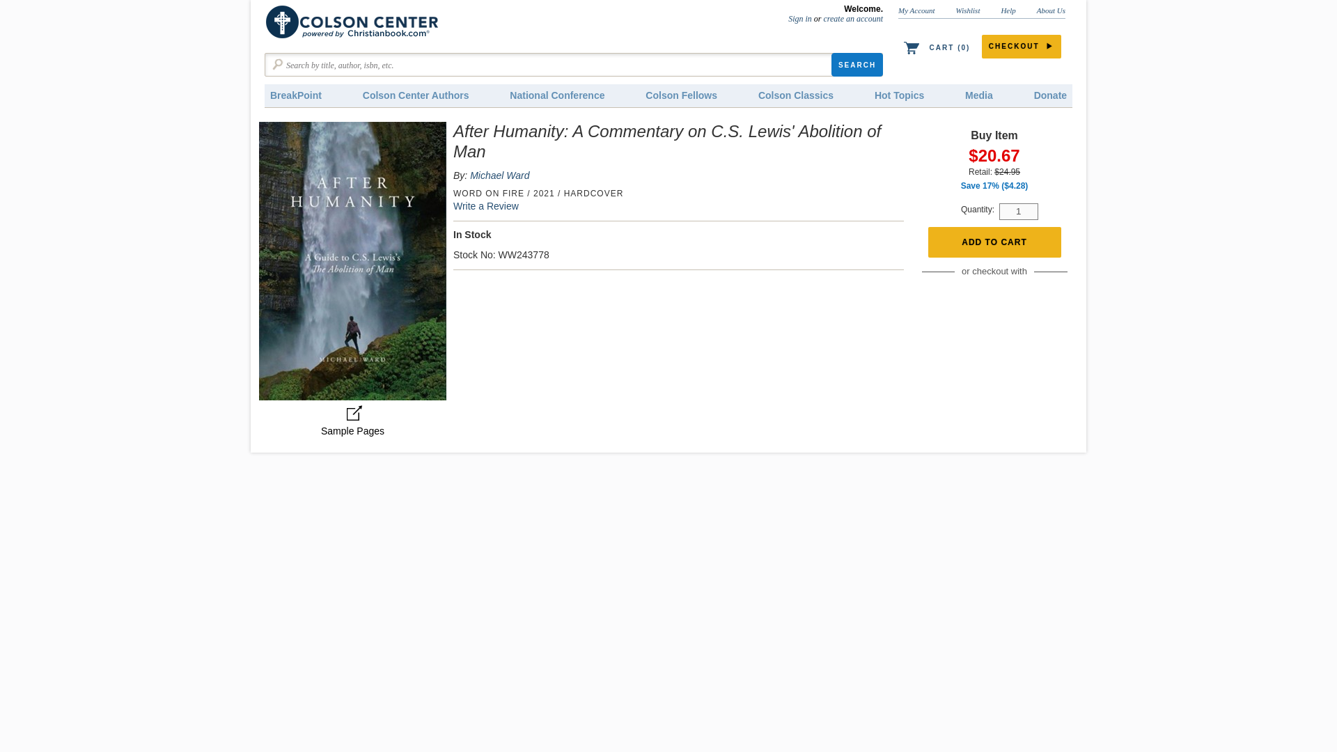  Describe the element at coordinates (994, 242) in the screenshot. I see `Place in Bookbag` at that location.